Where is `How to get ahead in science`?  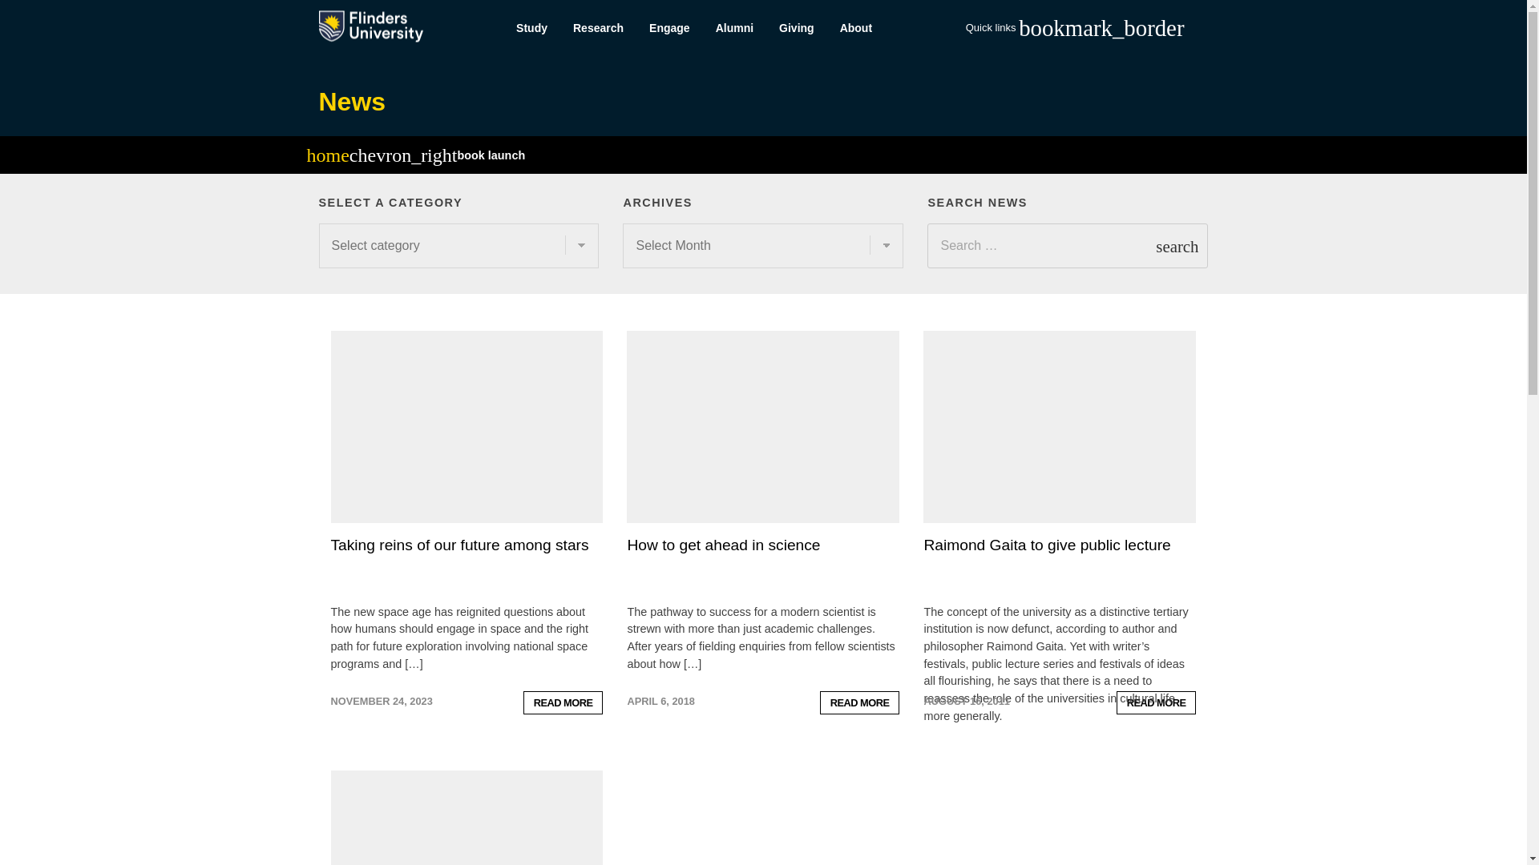 How to get ahead in science is located at coordinates (723, 545).